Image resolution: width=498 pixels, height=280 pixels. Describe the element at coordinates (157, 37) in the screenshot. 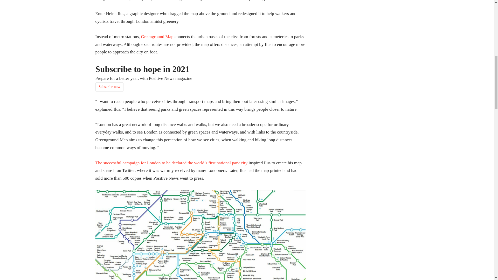

I see `Greenground Map` at that location.